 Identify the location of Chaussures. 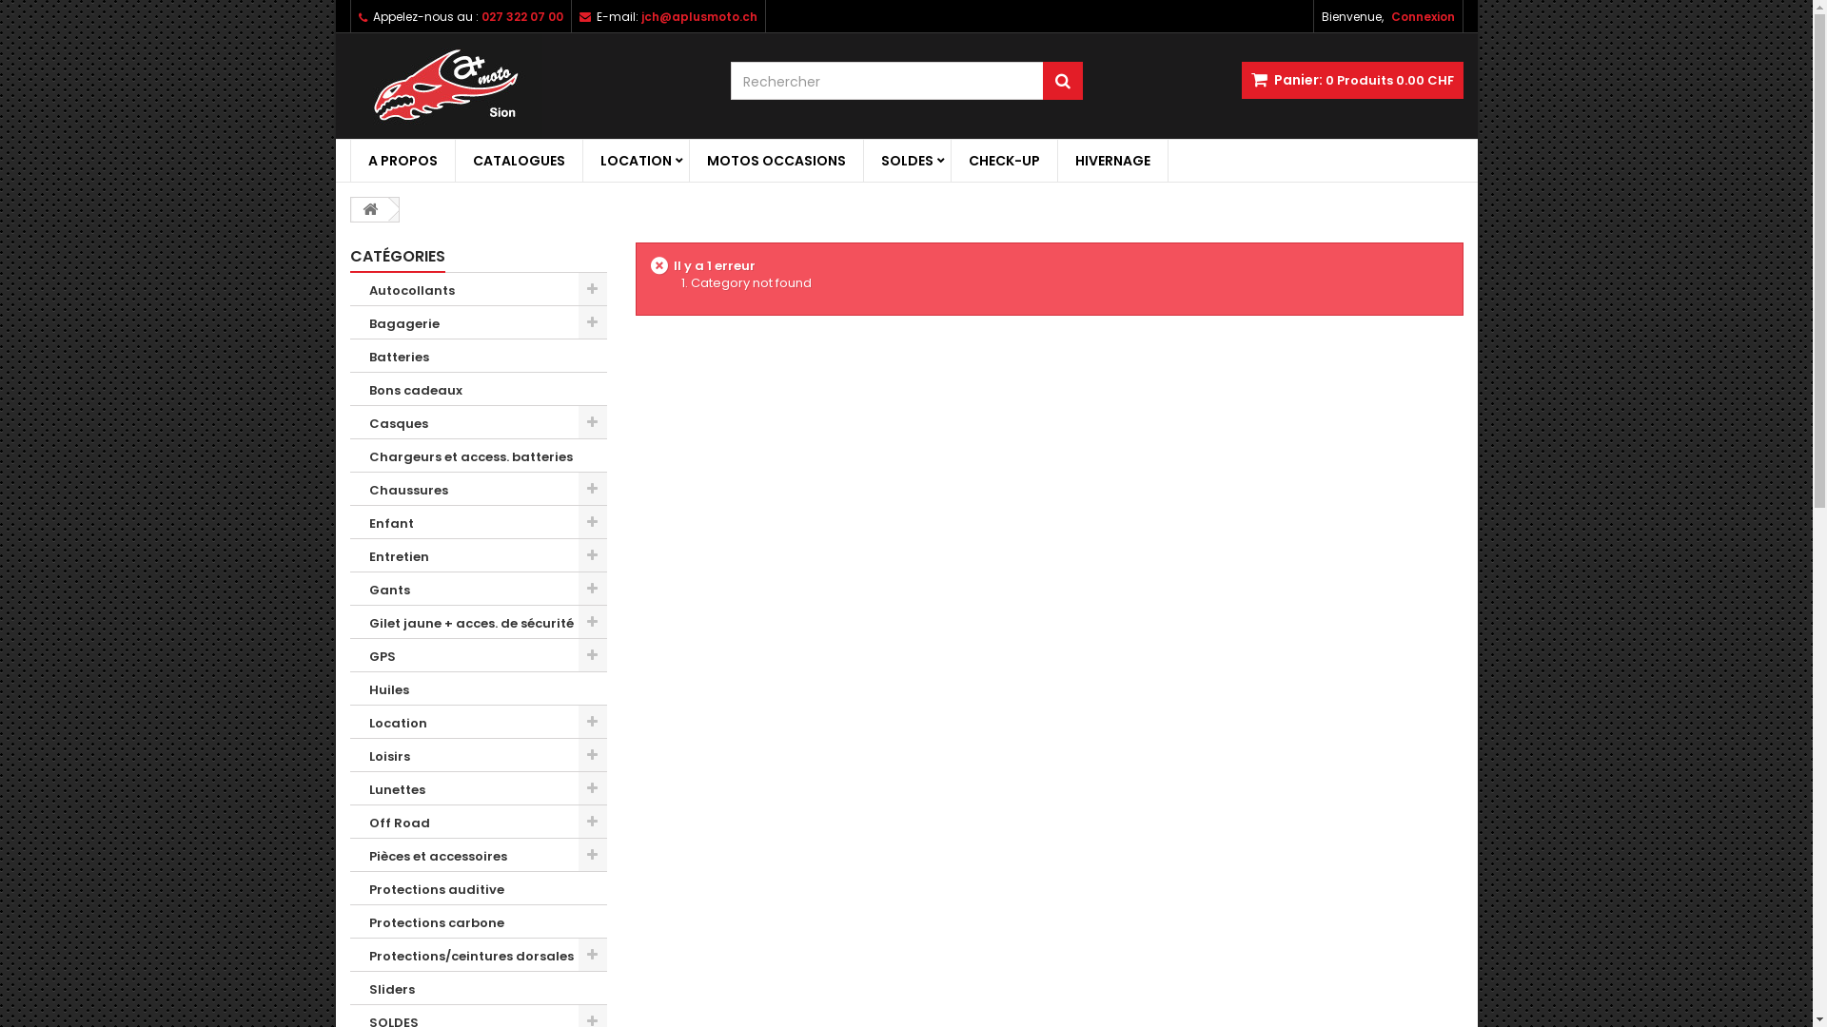
(479, 489).